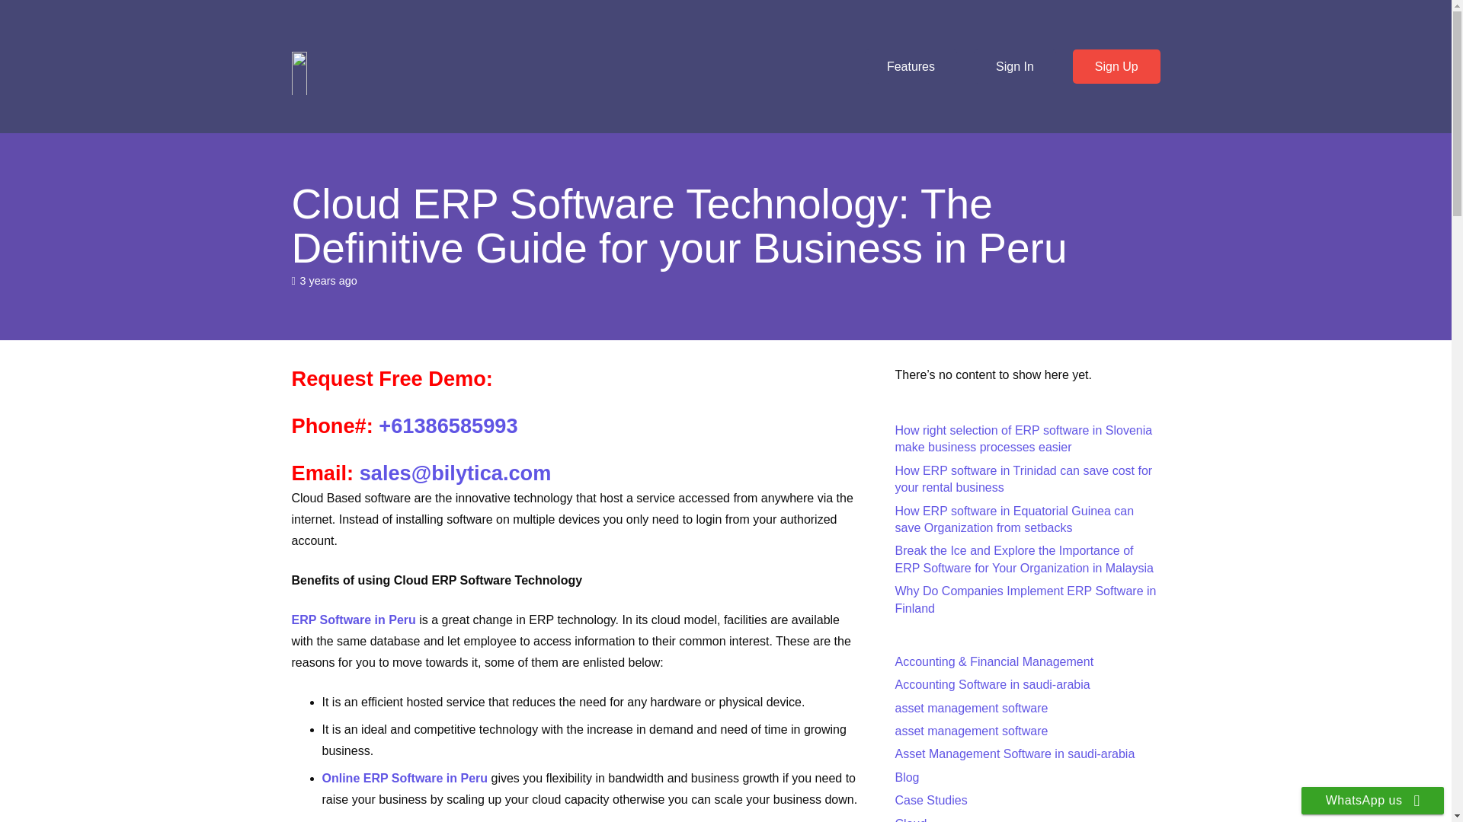 Image resolution: width=1463 pixels, height=822 pixels. I want to click on Blog, so click(906, 778).